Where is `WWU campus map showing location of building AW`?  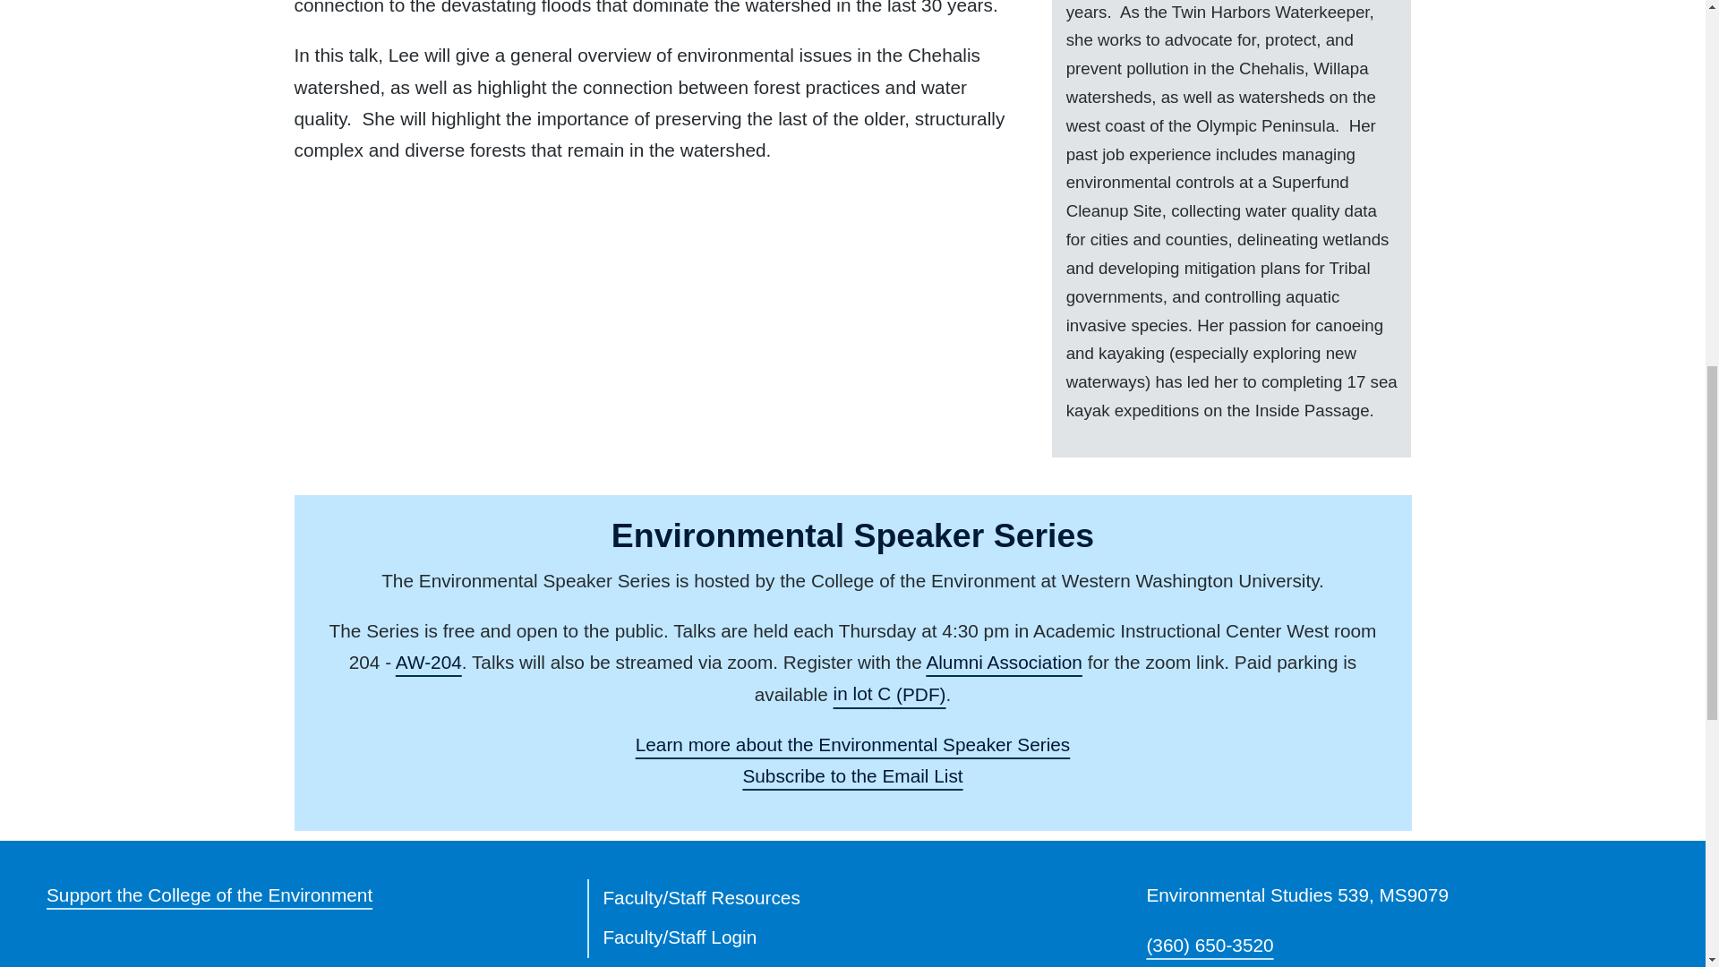
WWU campus map showing location of building AW is located at coordinates (428, 662).